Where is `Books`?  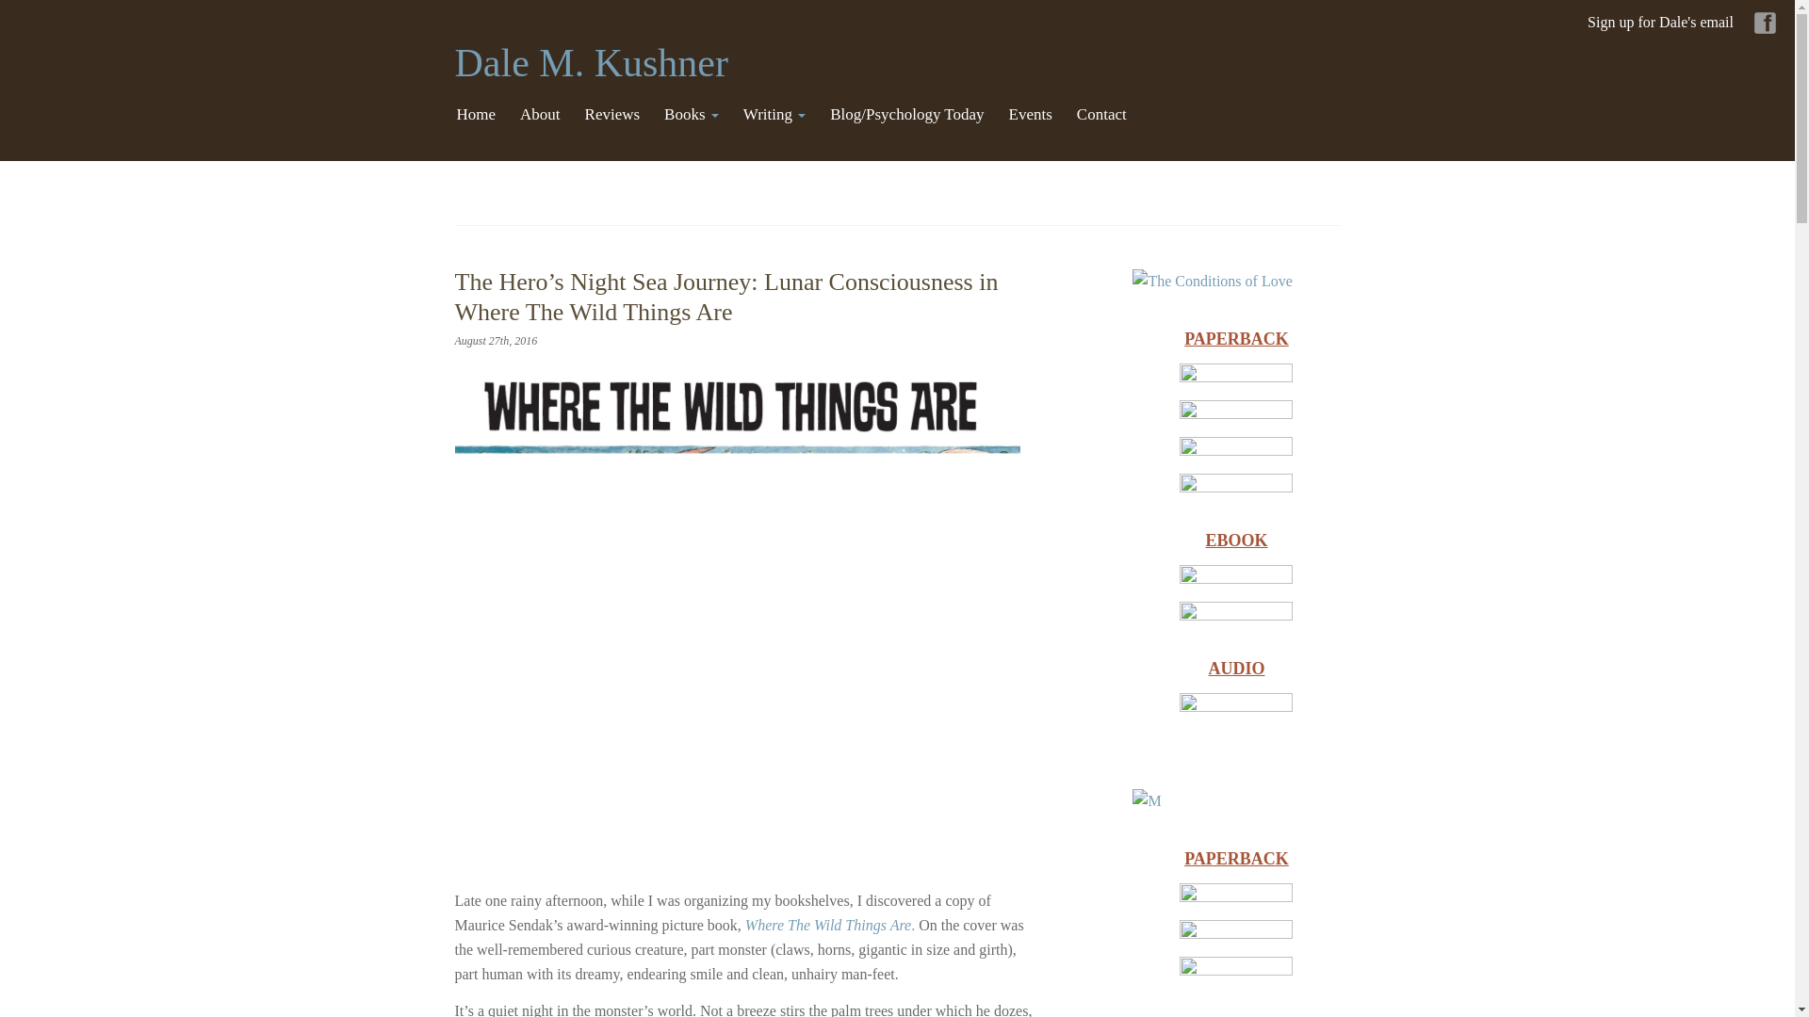 Books is located at coordinates (692, 115).